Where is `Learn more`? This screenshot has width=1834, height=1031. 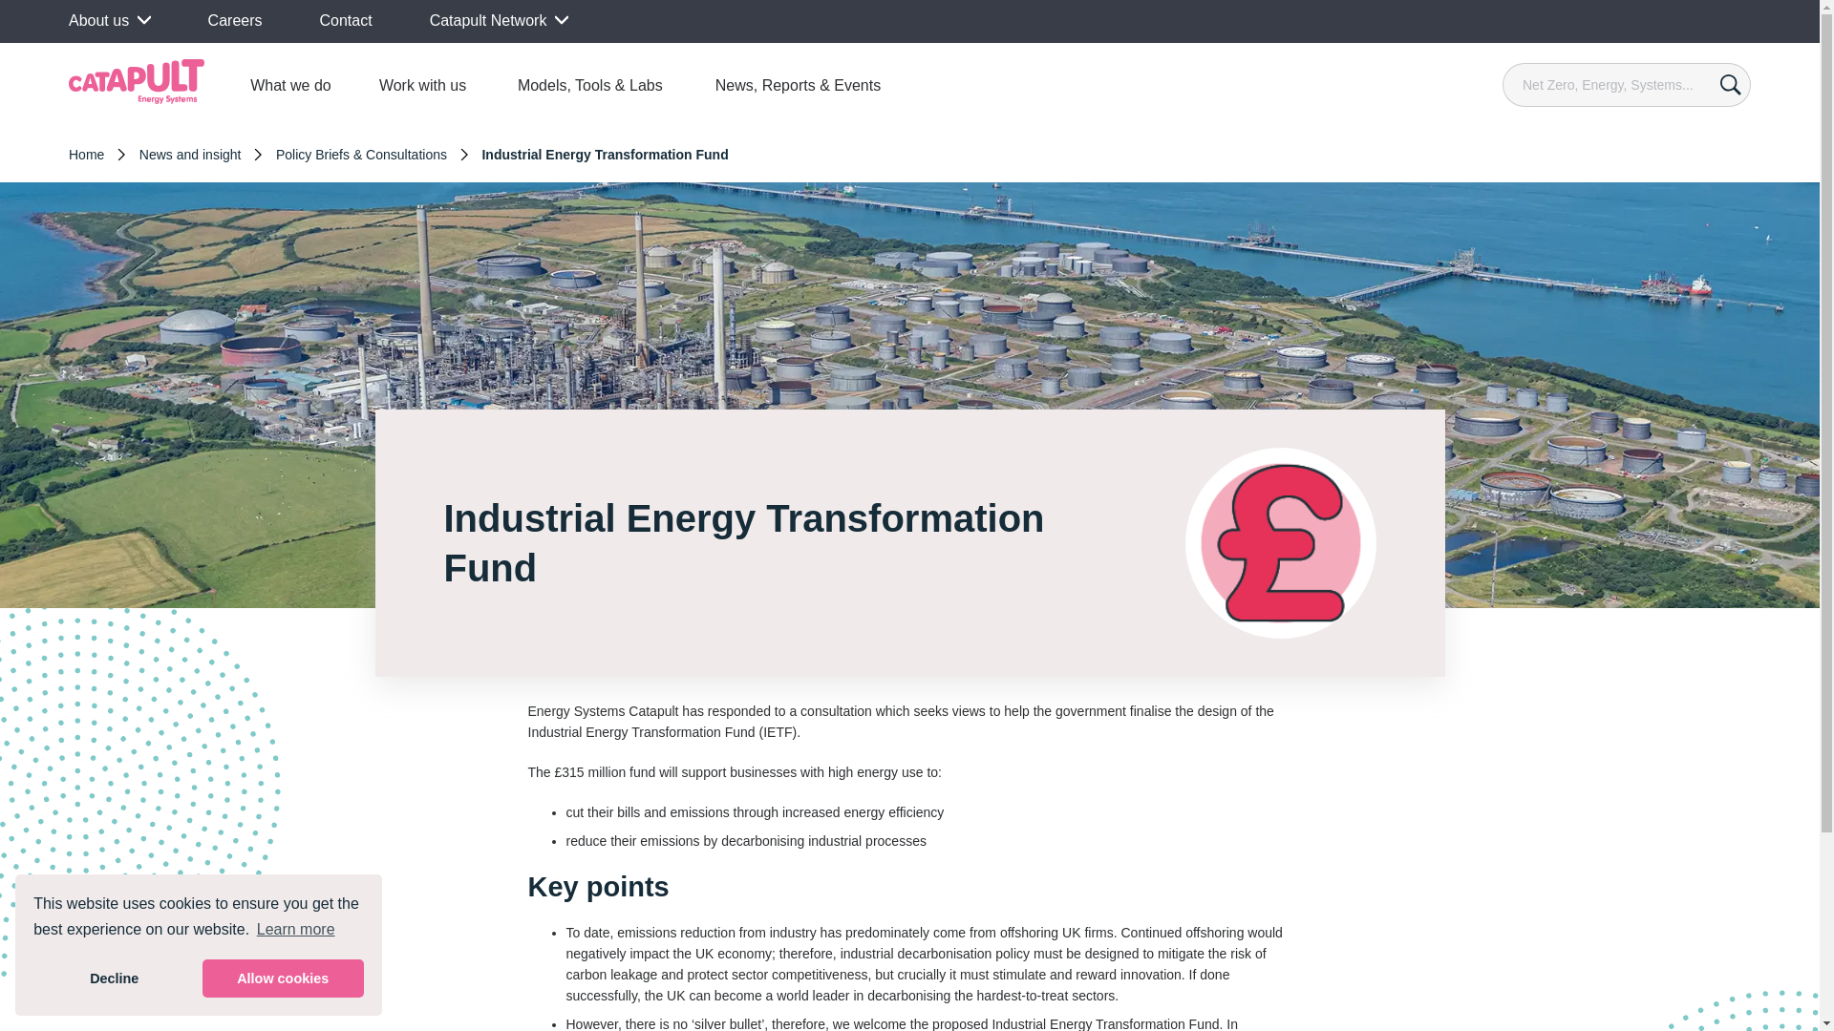 Learn more is located at coordinates (296, 930).